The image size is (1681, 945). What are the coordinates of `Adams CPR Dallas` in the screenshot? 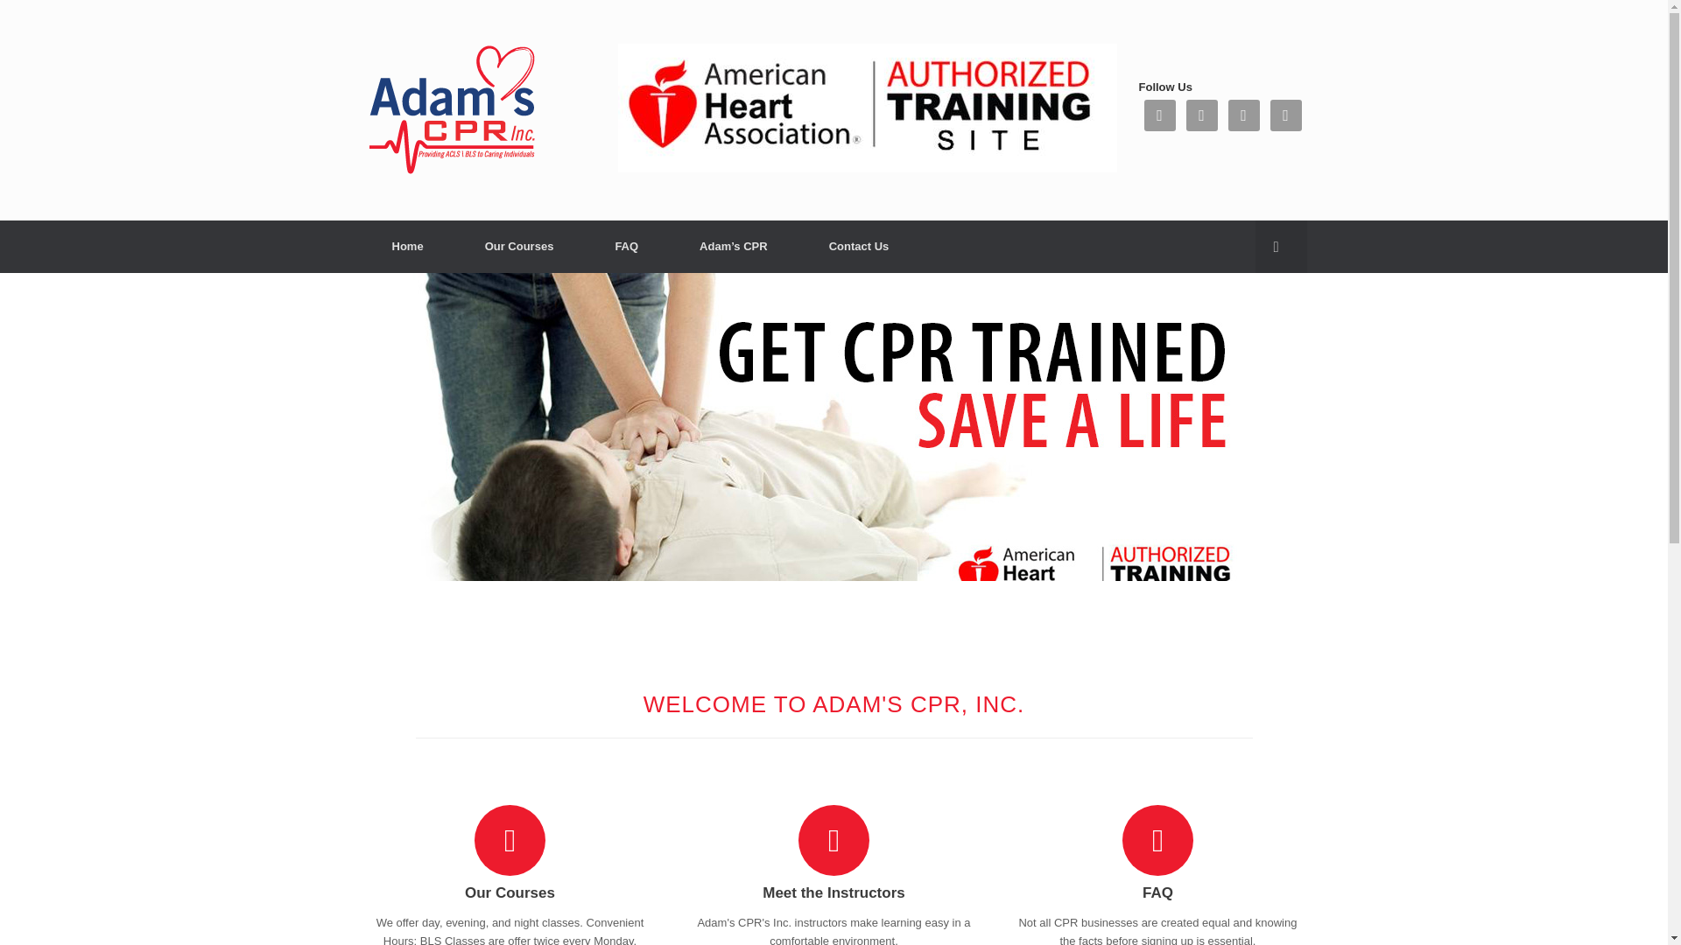 It's located at (407, 247).